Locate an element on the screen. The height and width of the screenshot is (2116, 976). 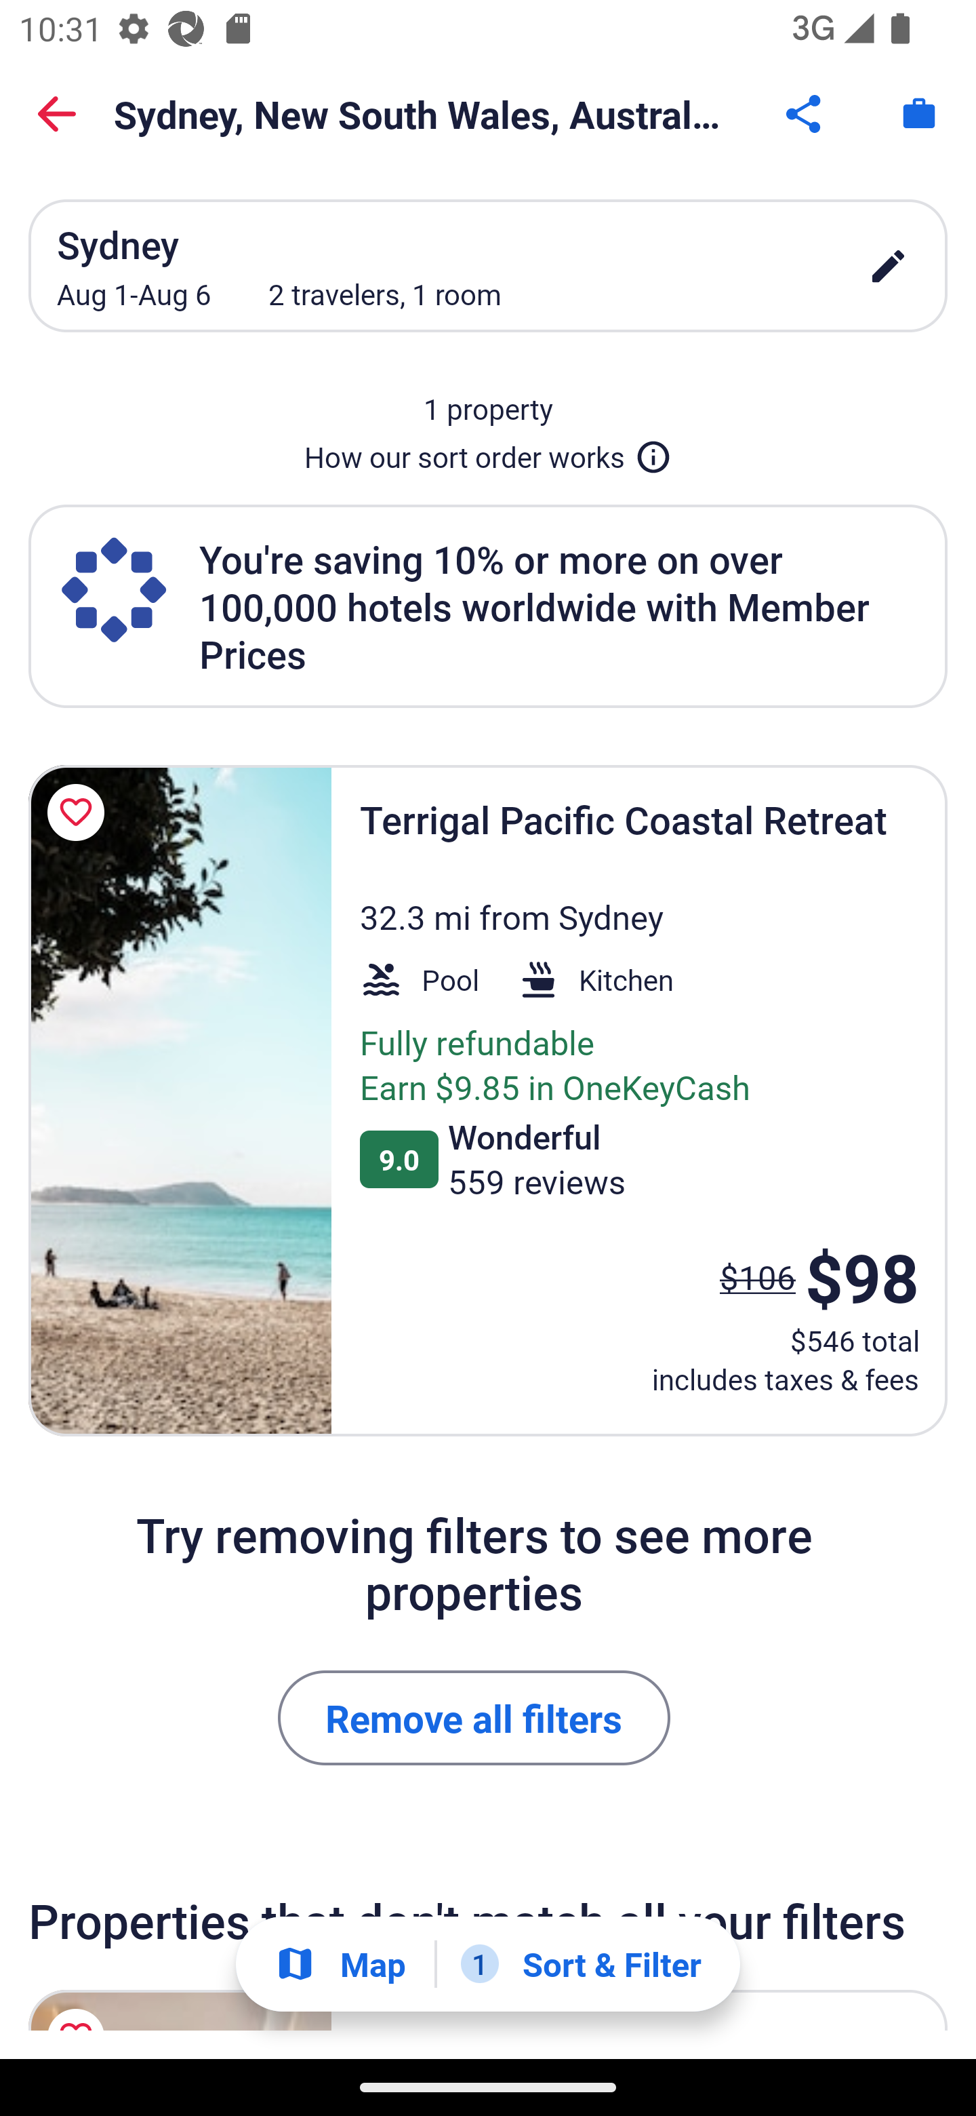
Sydney Aug 1-Aug 6 2 travelers, 1 room edit is located at coordinates (488, 265).